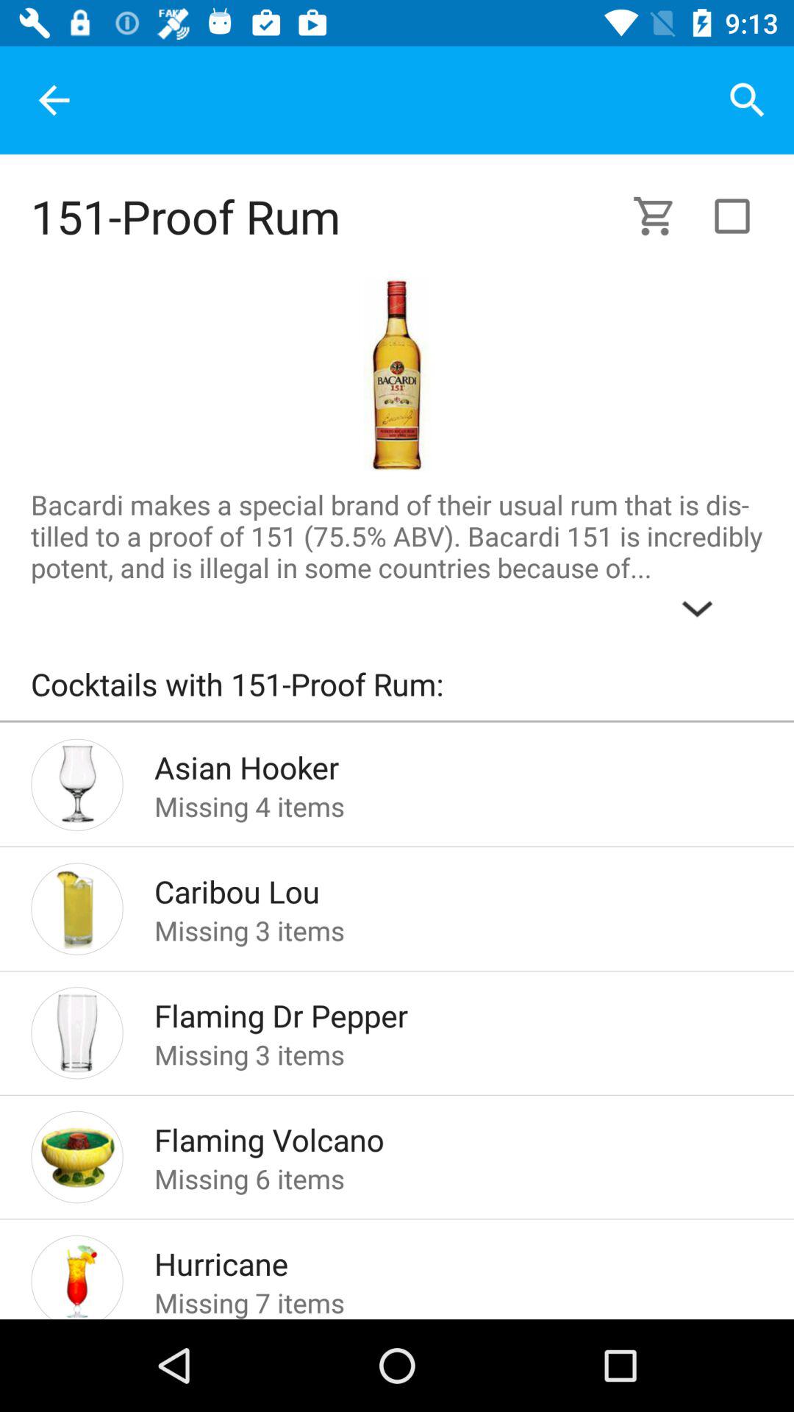  Describe the element at coordinates (435, 763) in the screenshot. I see `turn on the item above missing 4 items icon` at that location.